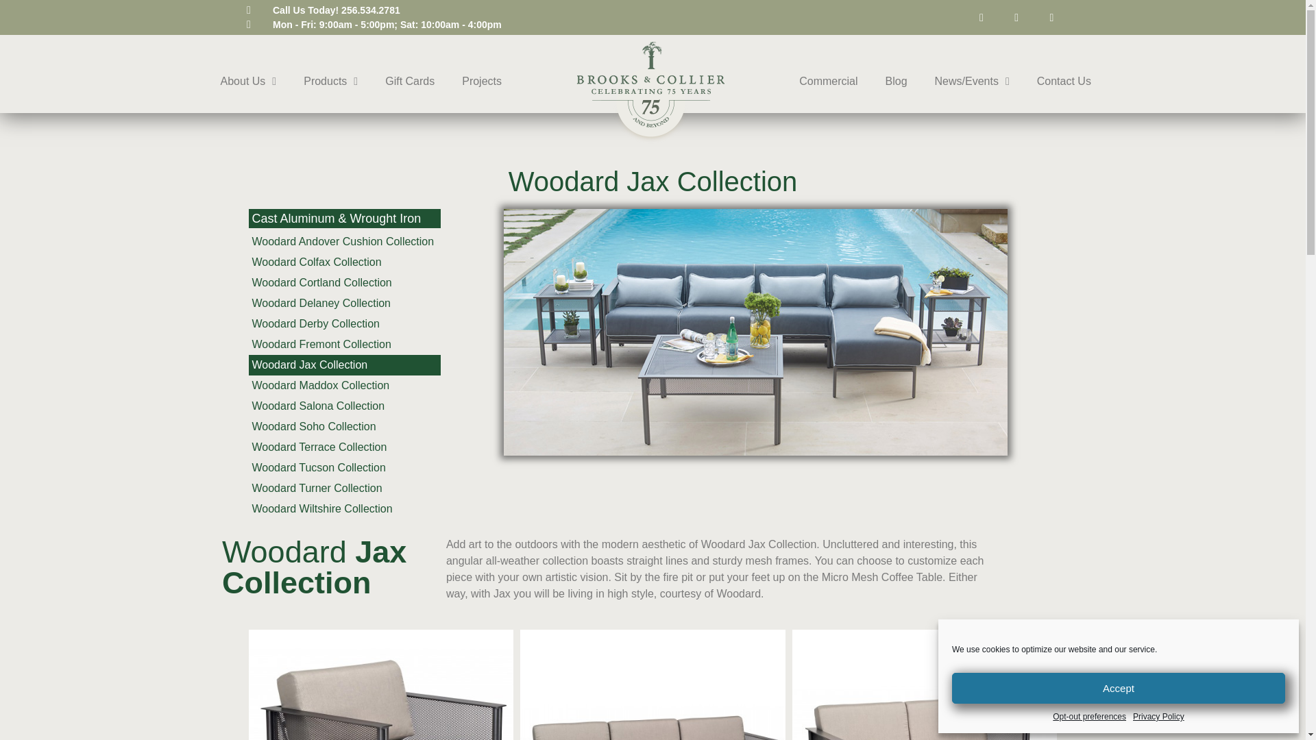 The image size is (1316, 740). What do you see at coordinates (1119, 688) in the screenshot?
I see `Accept` at bounding box center [1119, 688].